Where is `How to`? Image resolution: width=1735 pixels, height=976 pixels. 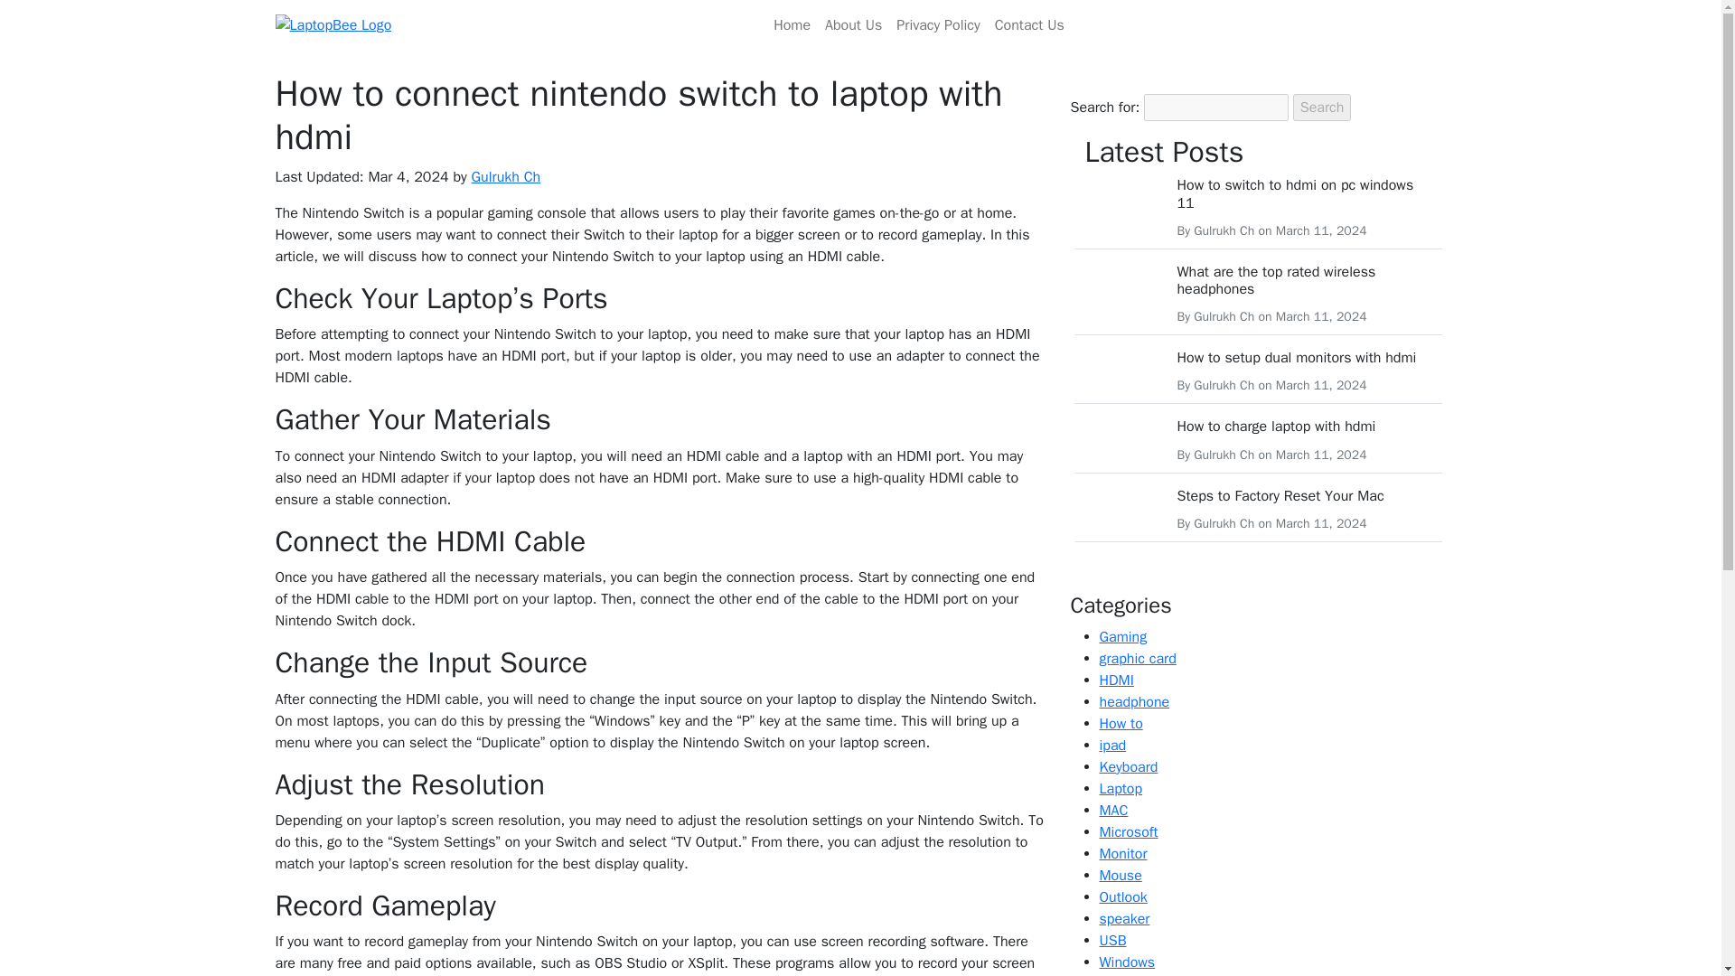
How to is located at coordinates (1120, 723).